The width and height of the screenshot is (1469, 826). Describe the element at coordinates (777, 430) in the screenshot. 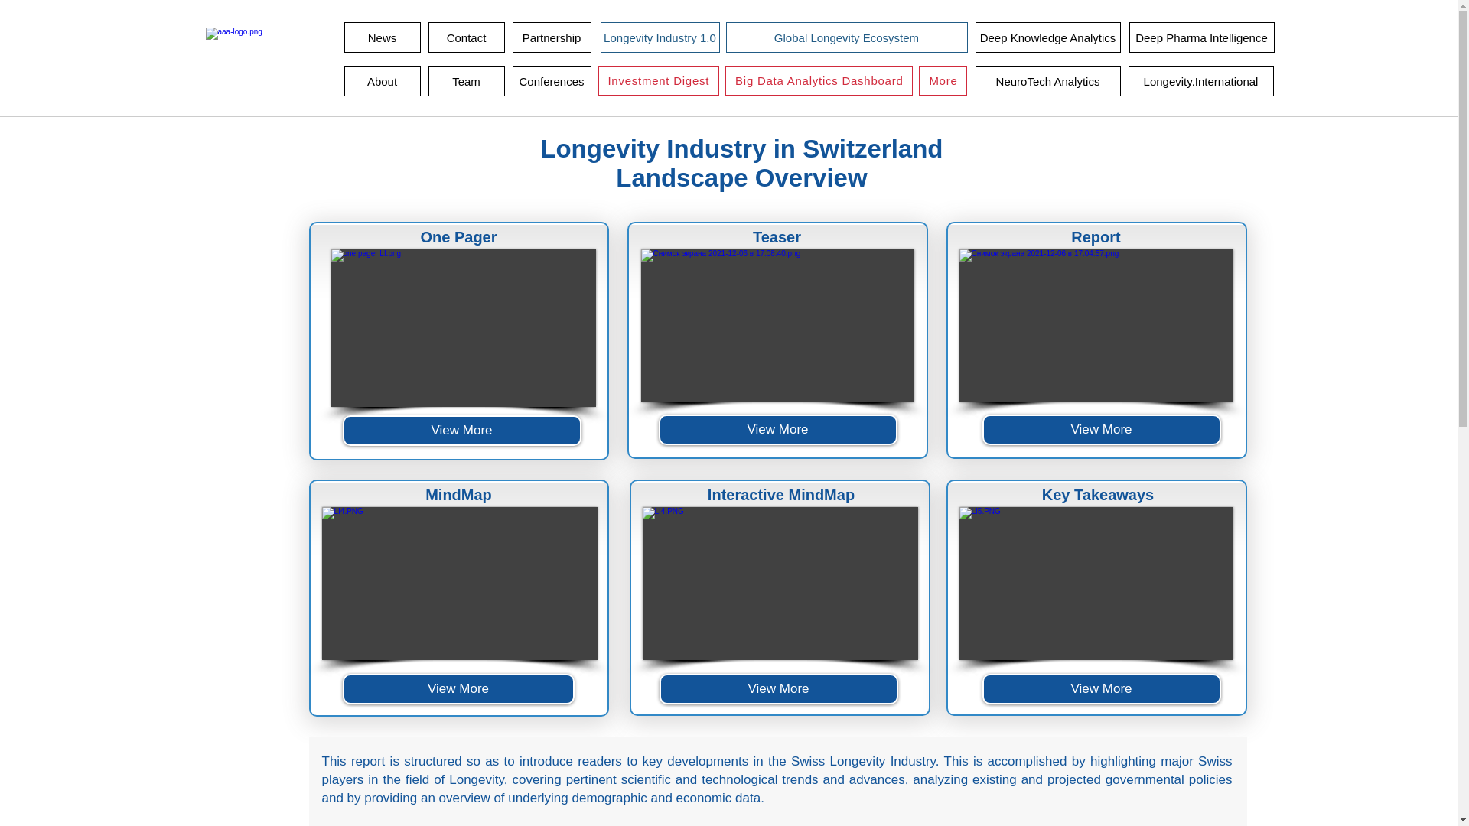

I see `View More` at that location.